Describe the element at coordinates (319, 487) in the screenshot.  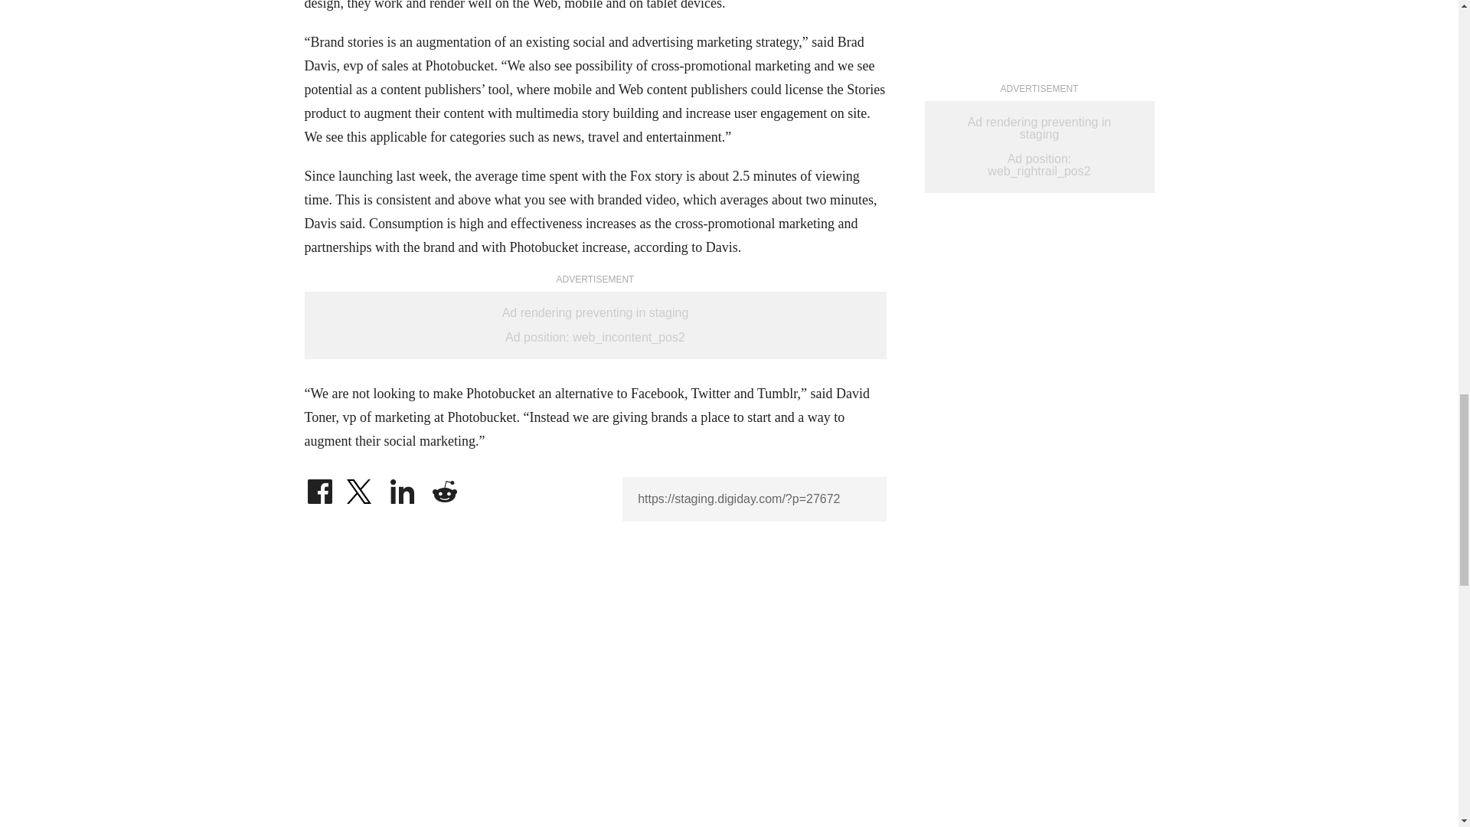
I see `Share on Facebook` at that location.